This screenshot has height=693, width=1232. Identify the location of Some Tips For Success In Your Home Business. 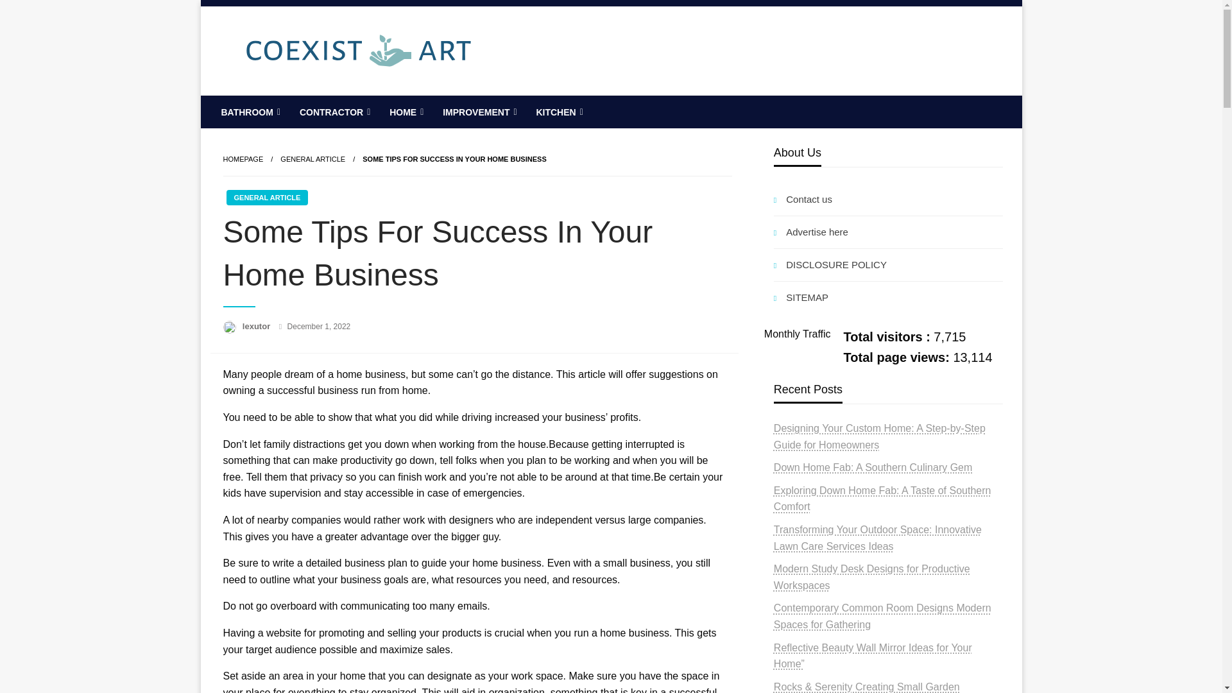
(454, 158).